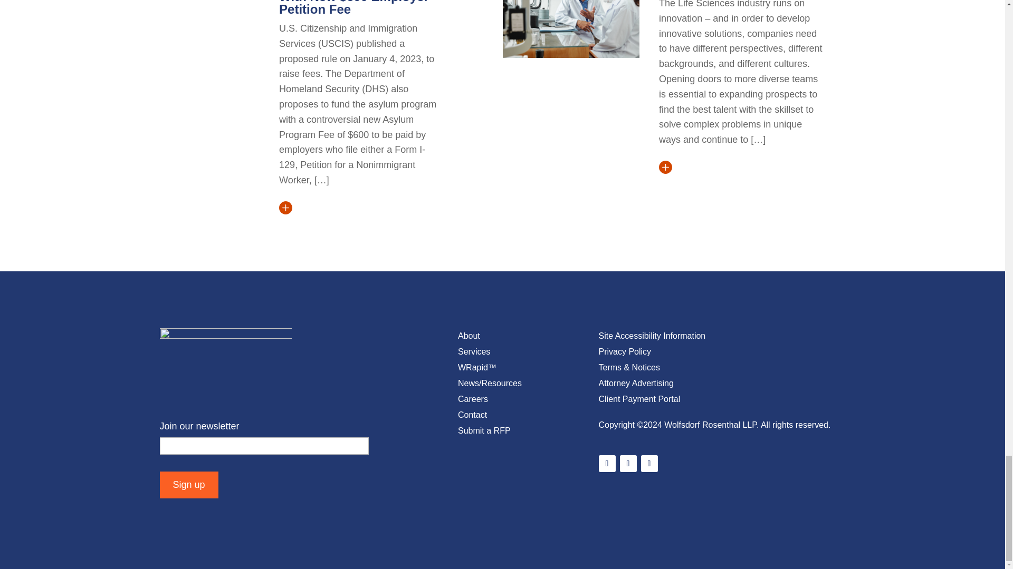 The image size is (1013, 569). Describe the element at coordinates (607, 464) in the screenshot. I see `Follow on LinkedIn` at that location.